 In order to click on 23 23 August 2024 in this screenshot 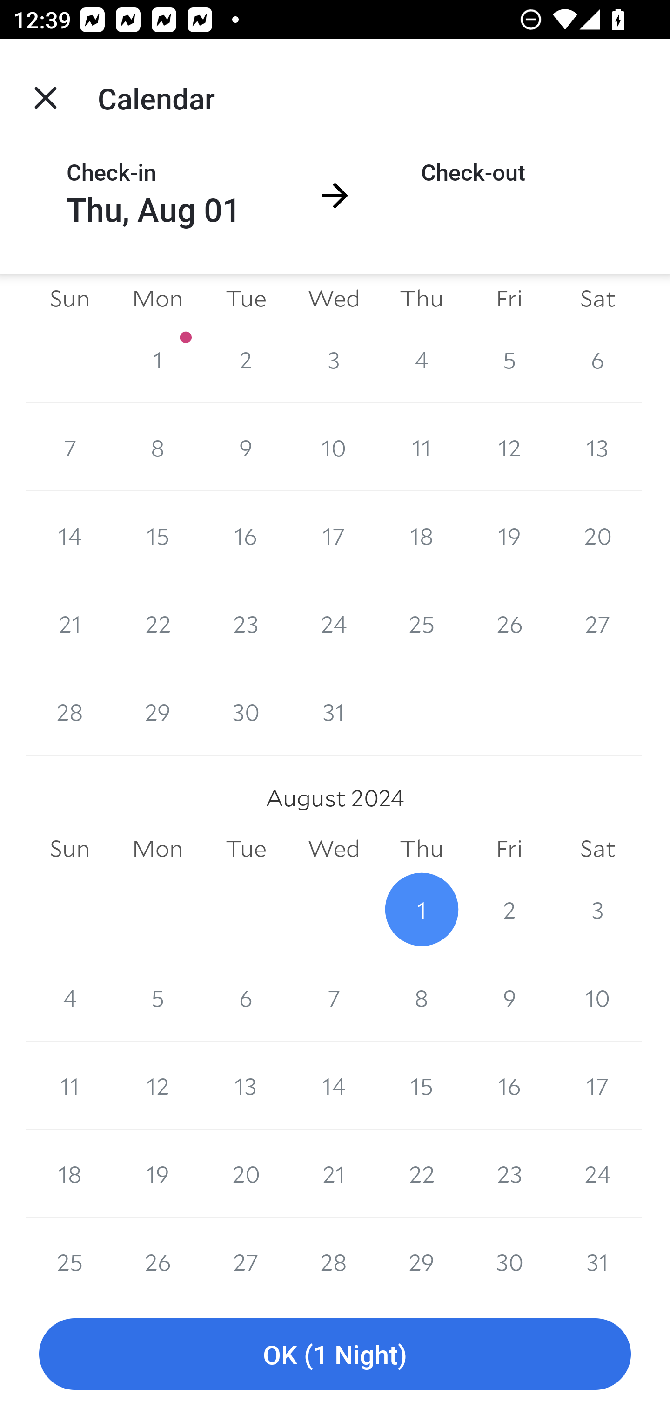, I will do `click(509, 1174)`.